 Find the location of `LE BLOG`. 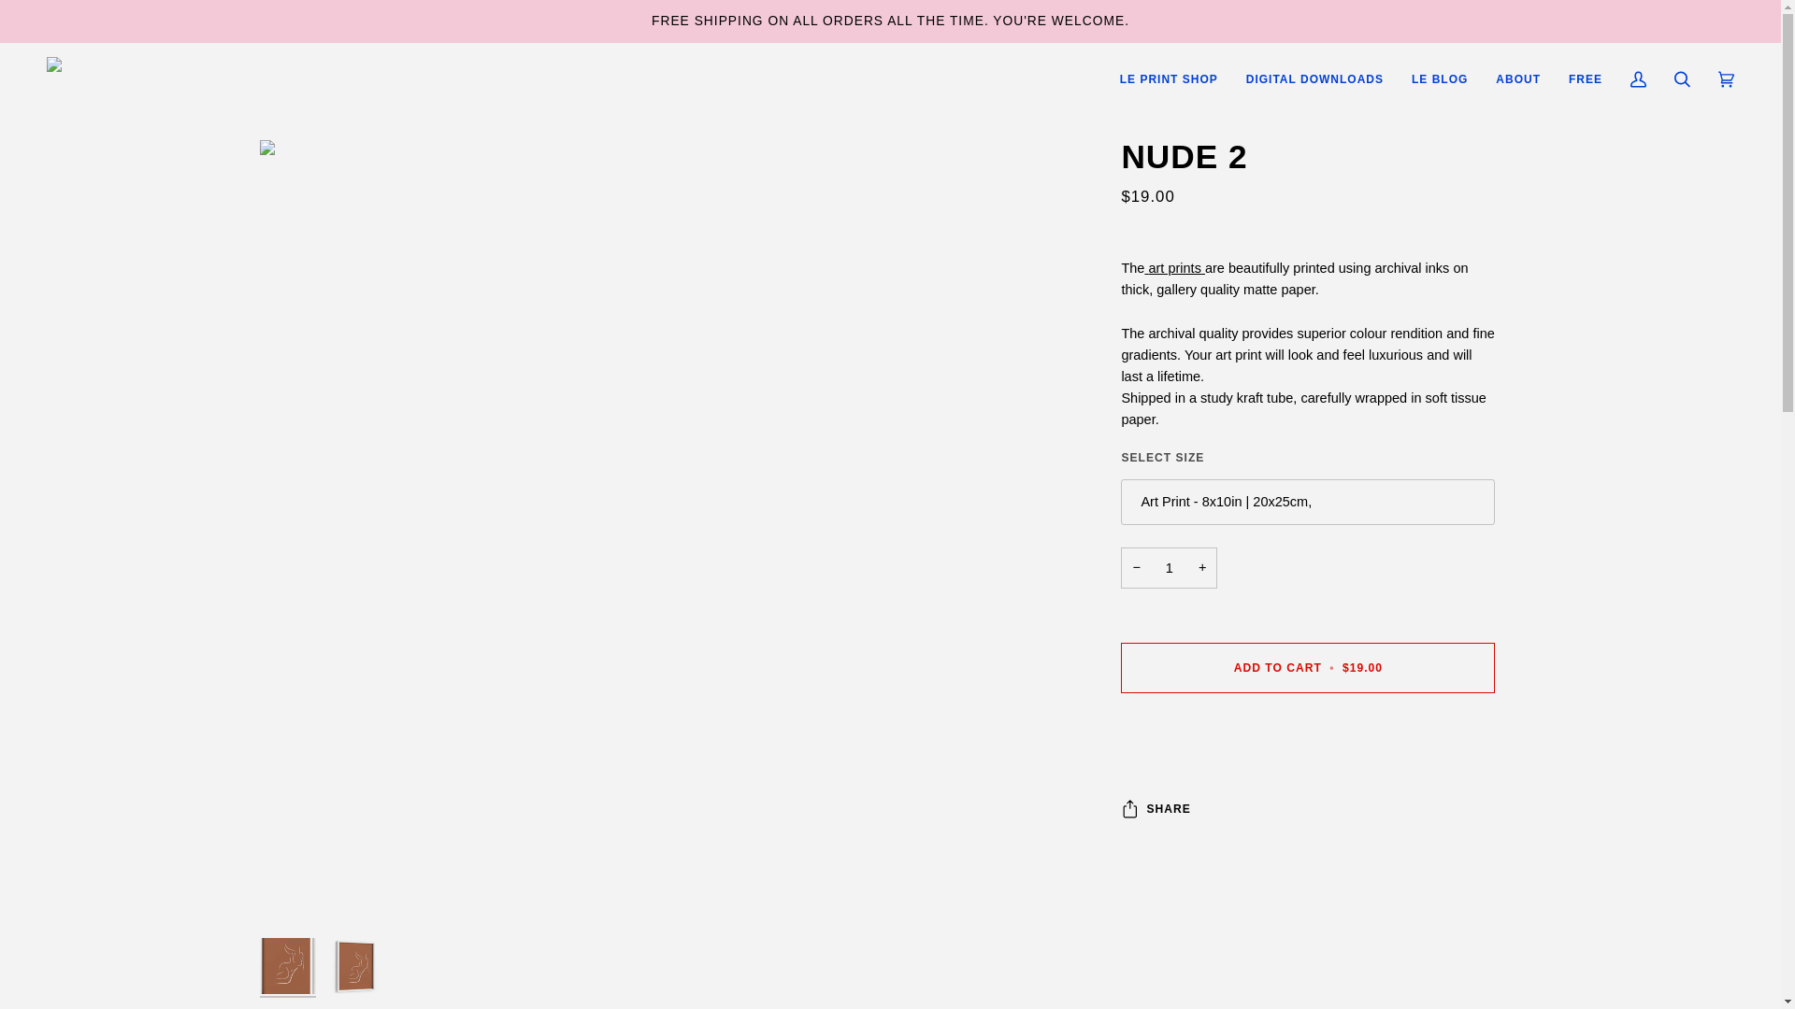

LE BLOG is located at coordinates (1440, 80).